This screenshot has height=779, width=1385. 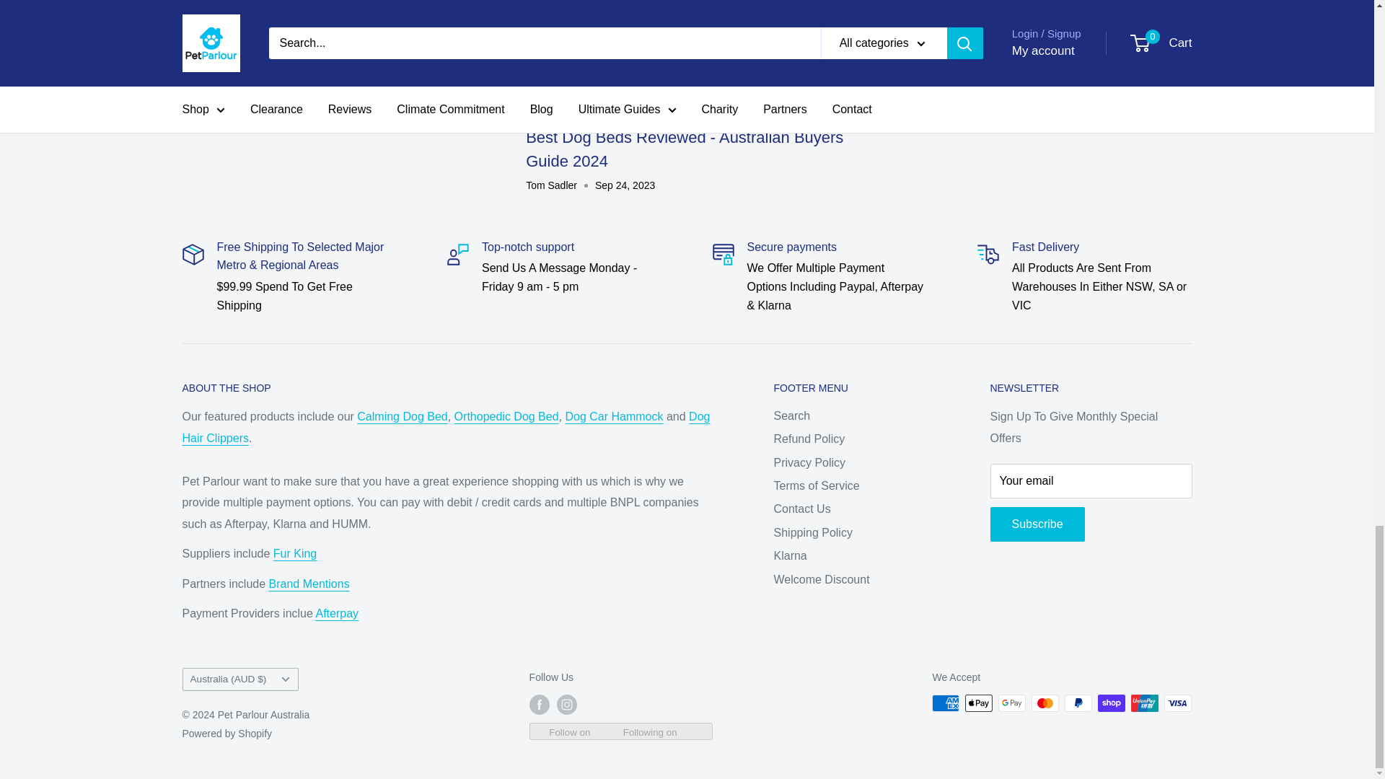 What do you see at coordinates (614, 417) in the screenshot?
I see `Dog Car Hammock` at bounding box center [614, 417].